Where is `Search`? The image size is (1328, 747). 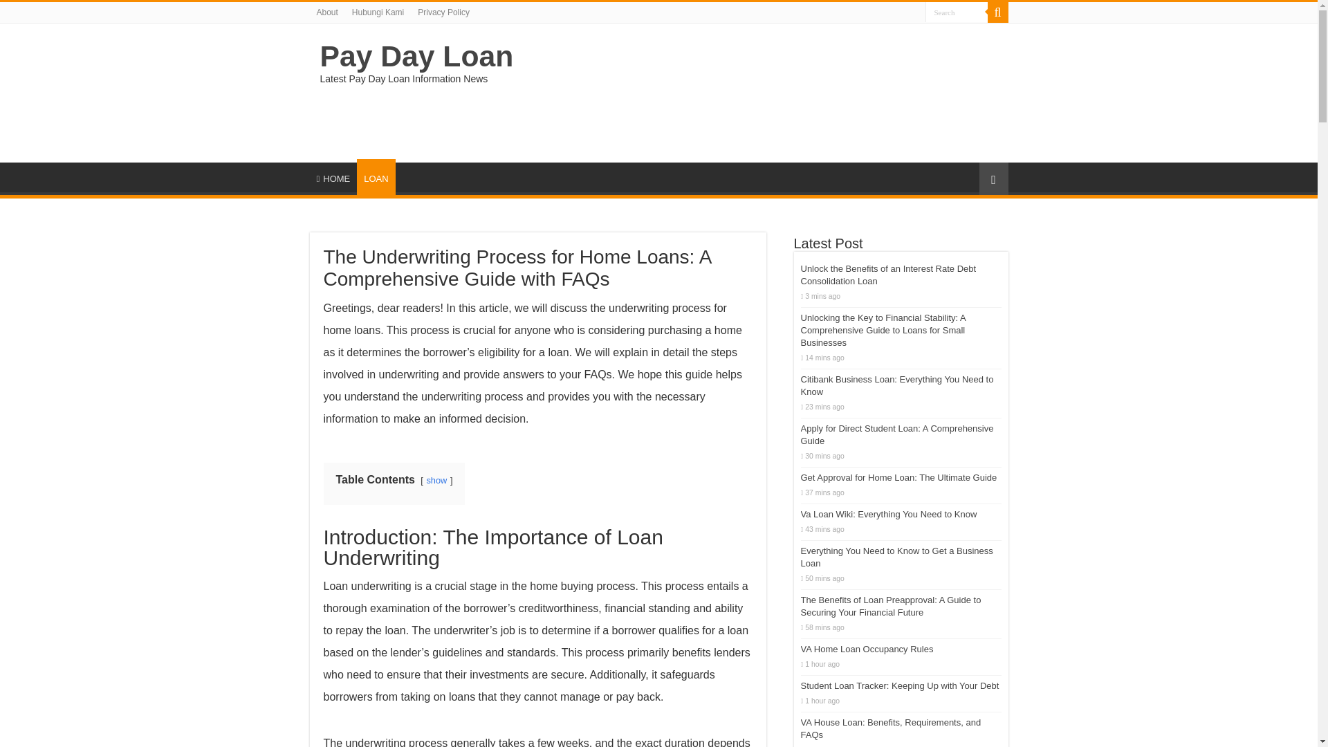 Search is located at coordinates (997, 12).